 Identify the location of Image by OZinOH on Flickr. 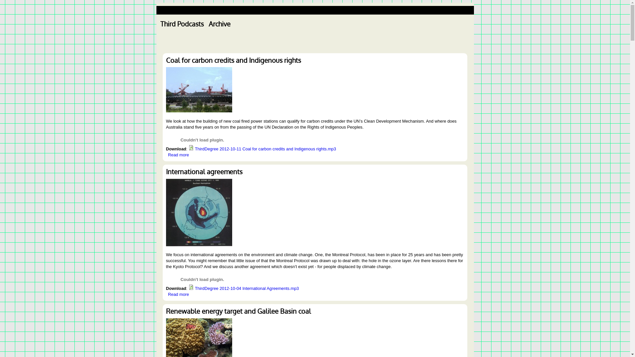
(199, 90).